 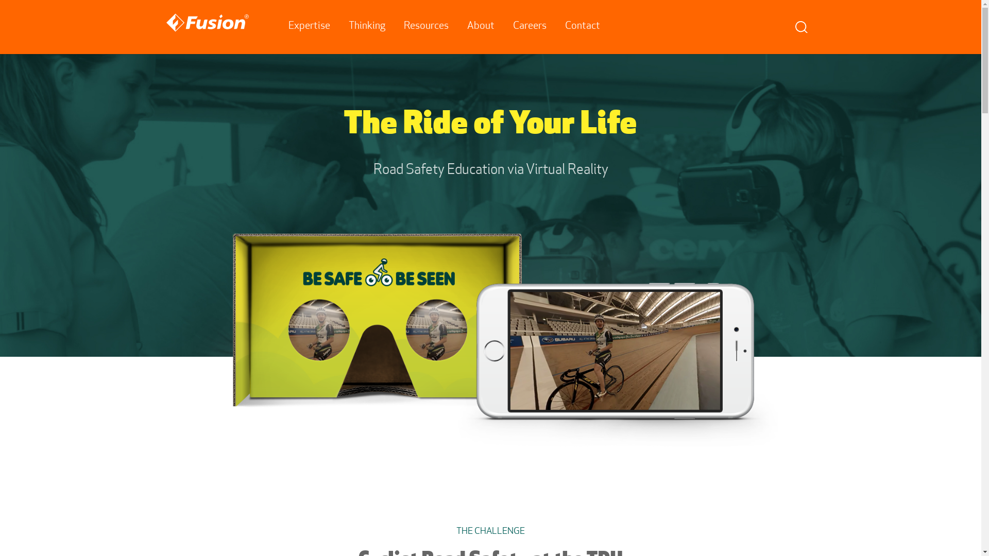 What do you see at coordinates (427, 27) in the screenshot?
I see `Resources` at bounding box center [427, 27].